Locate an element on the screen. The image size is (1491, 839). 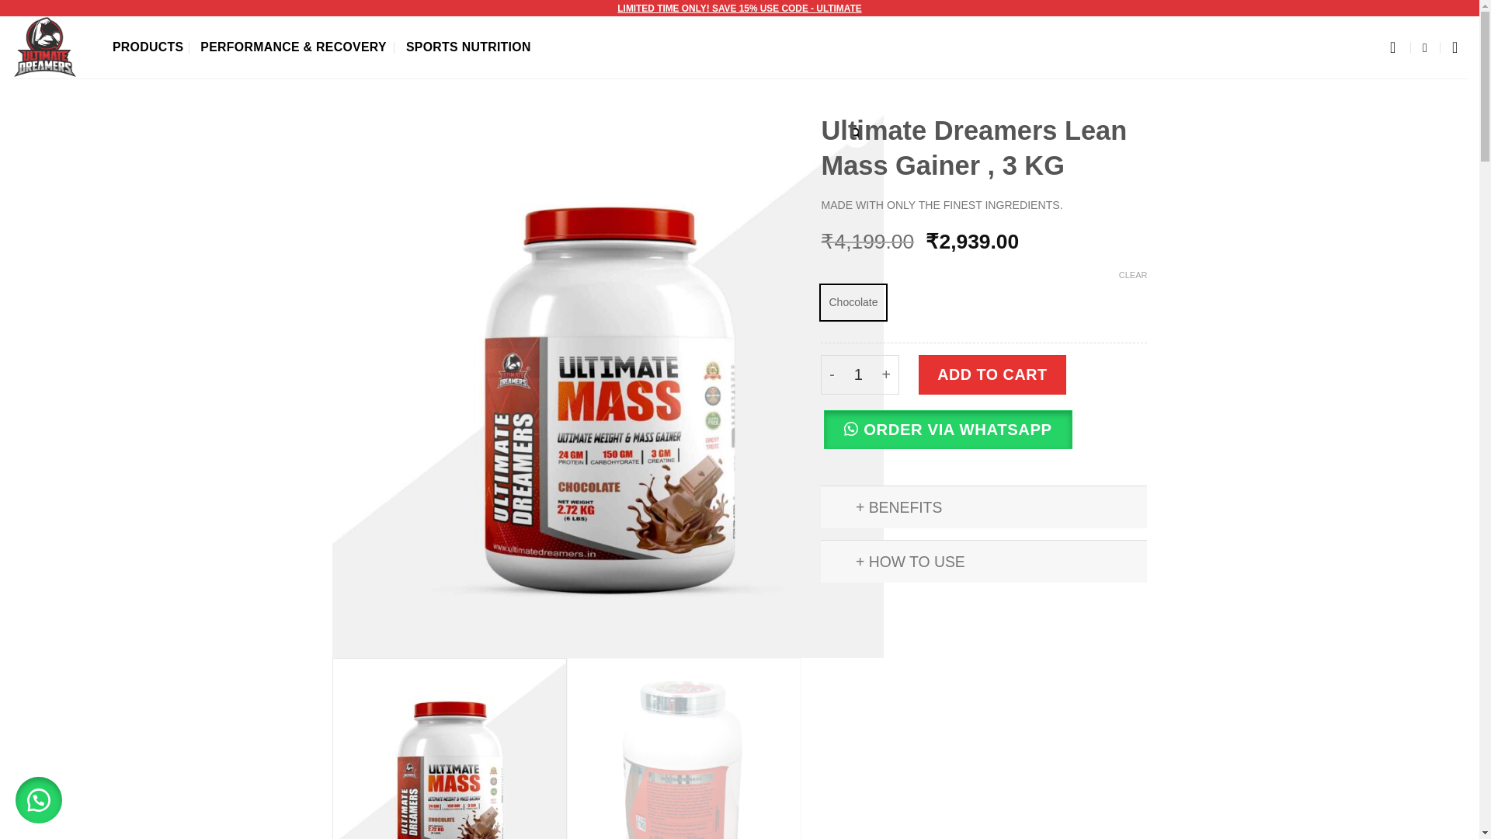
ORDER VIA WHATSAPP is located at coordinates (983, 438).